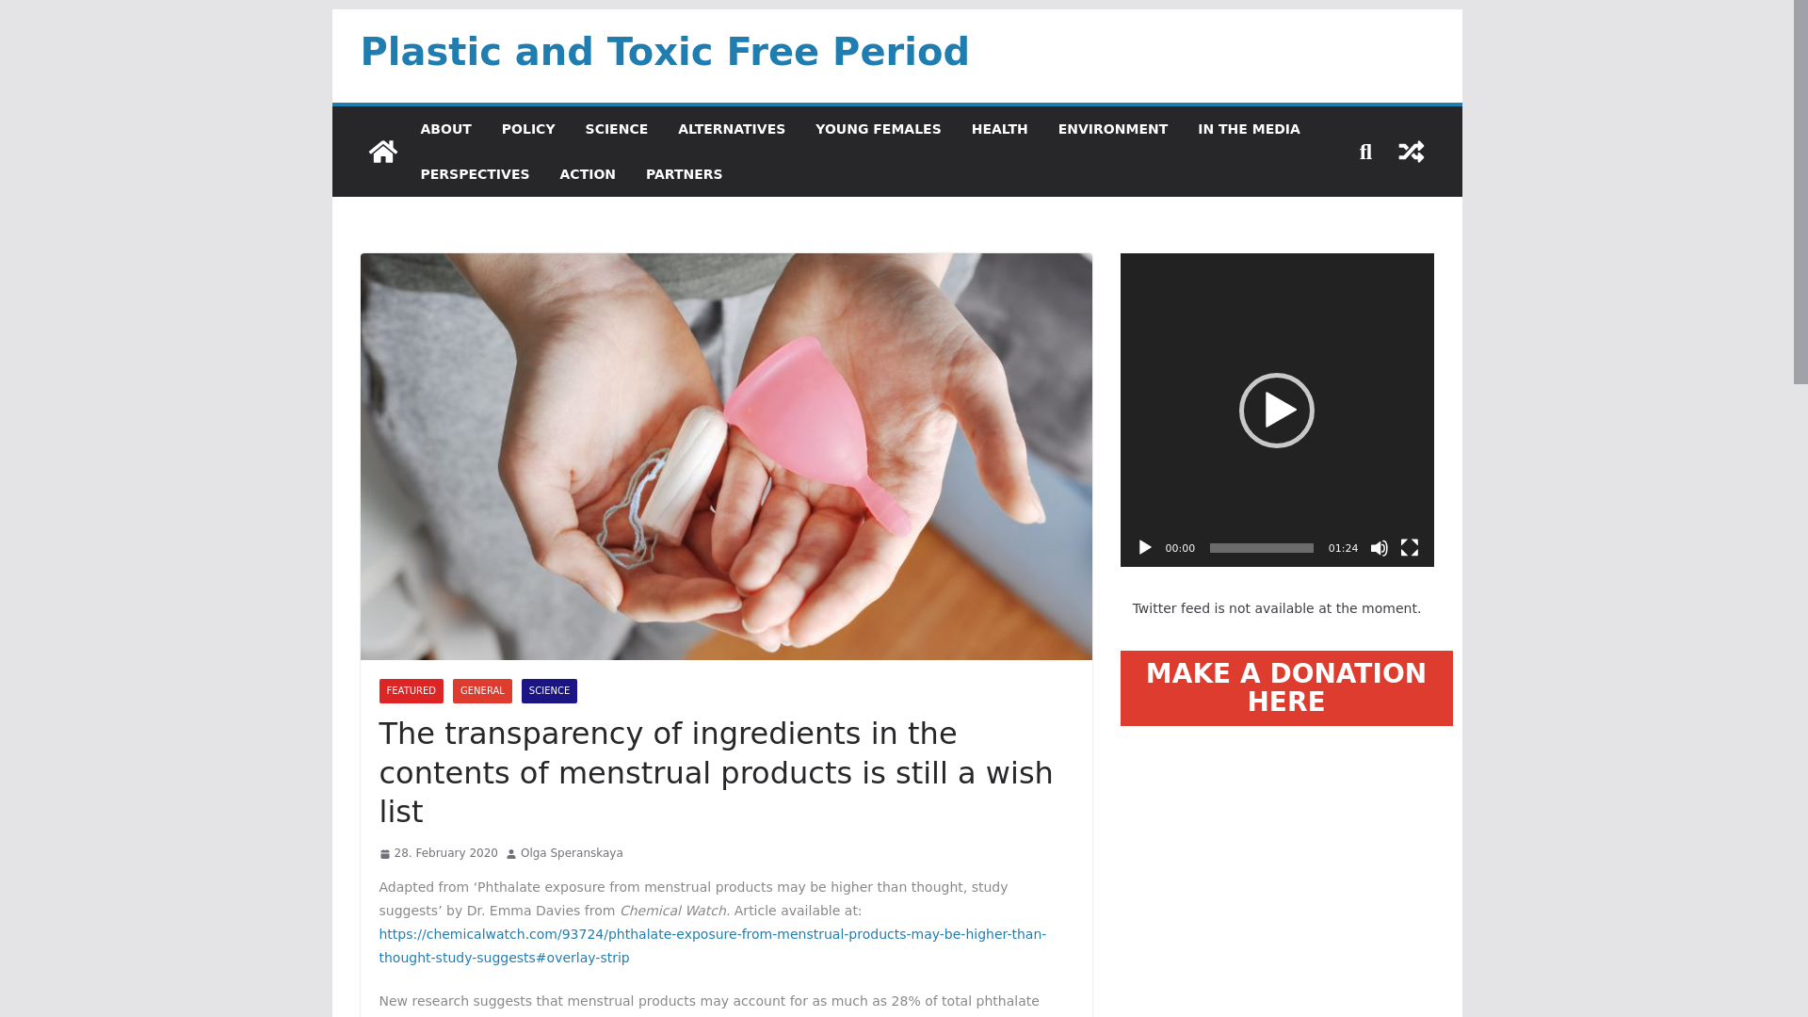 Image resolution: width=1808 pixels, height=1017 pixels. I want to click on 28. February 2020, so click(437, 854).